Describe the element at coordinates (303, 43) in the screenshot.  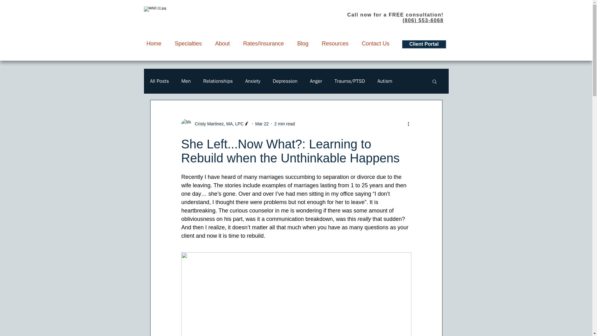
I see `Blog` at that location.